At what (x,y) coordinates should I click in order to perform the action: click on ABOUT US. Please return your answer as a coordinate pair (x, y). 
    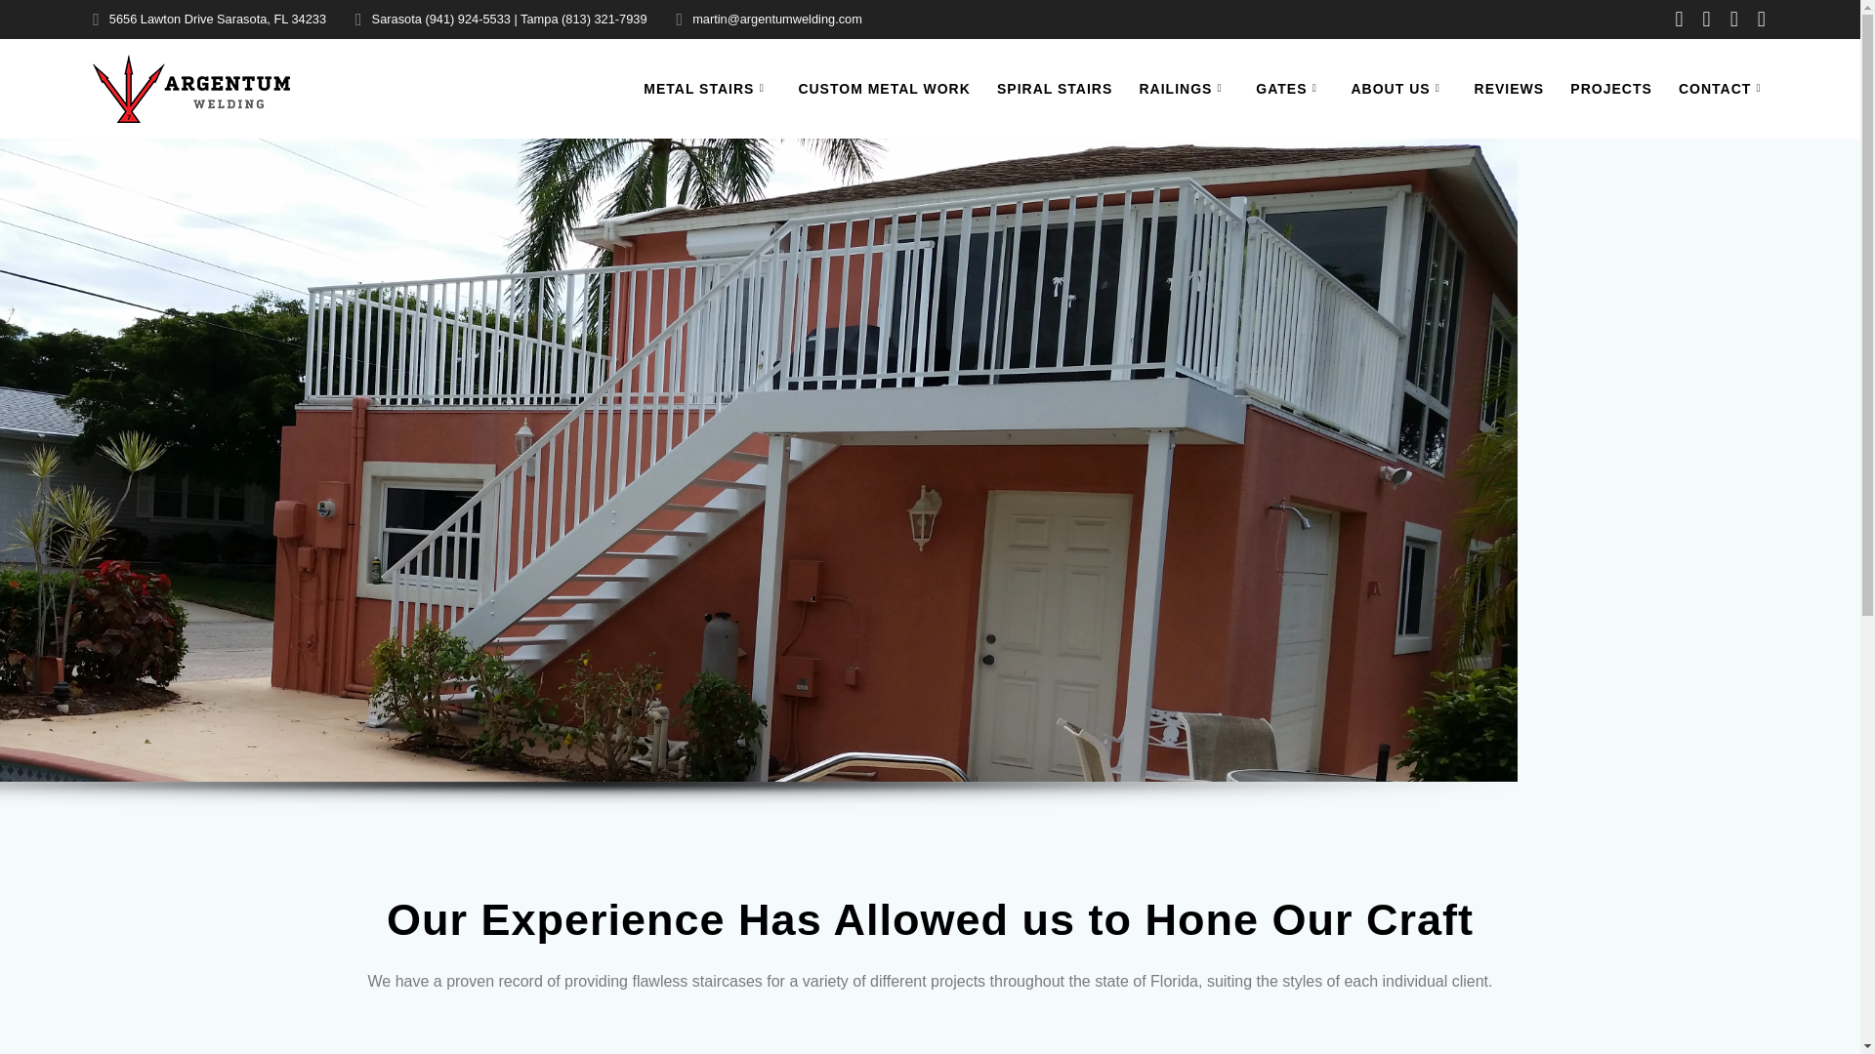
    Looking at the image, I should click on (1398, 88).